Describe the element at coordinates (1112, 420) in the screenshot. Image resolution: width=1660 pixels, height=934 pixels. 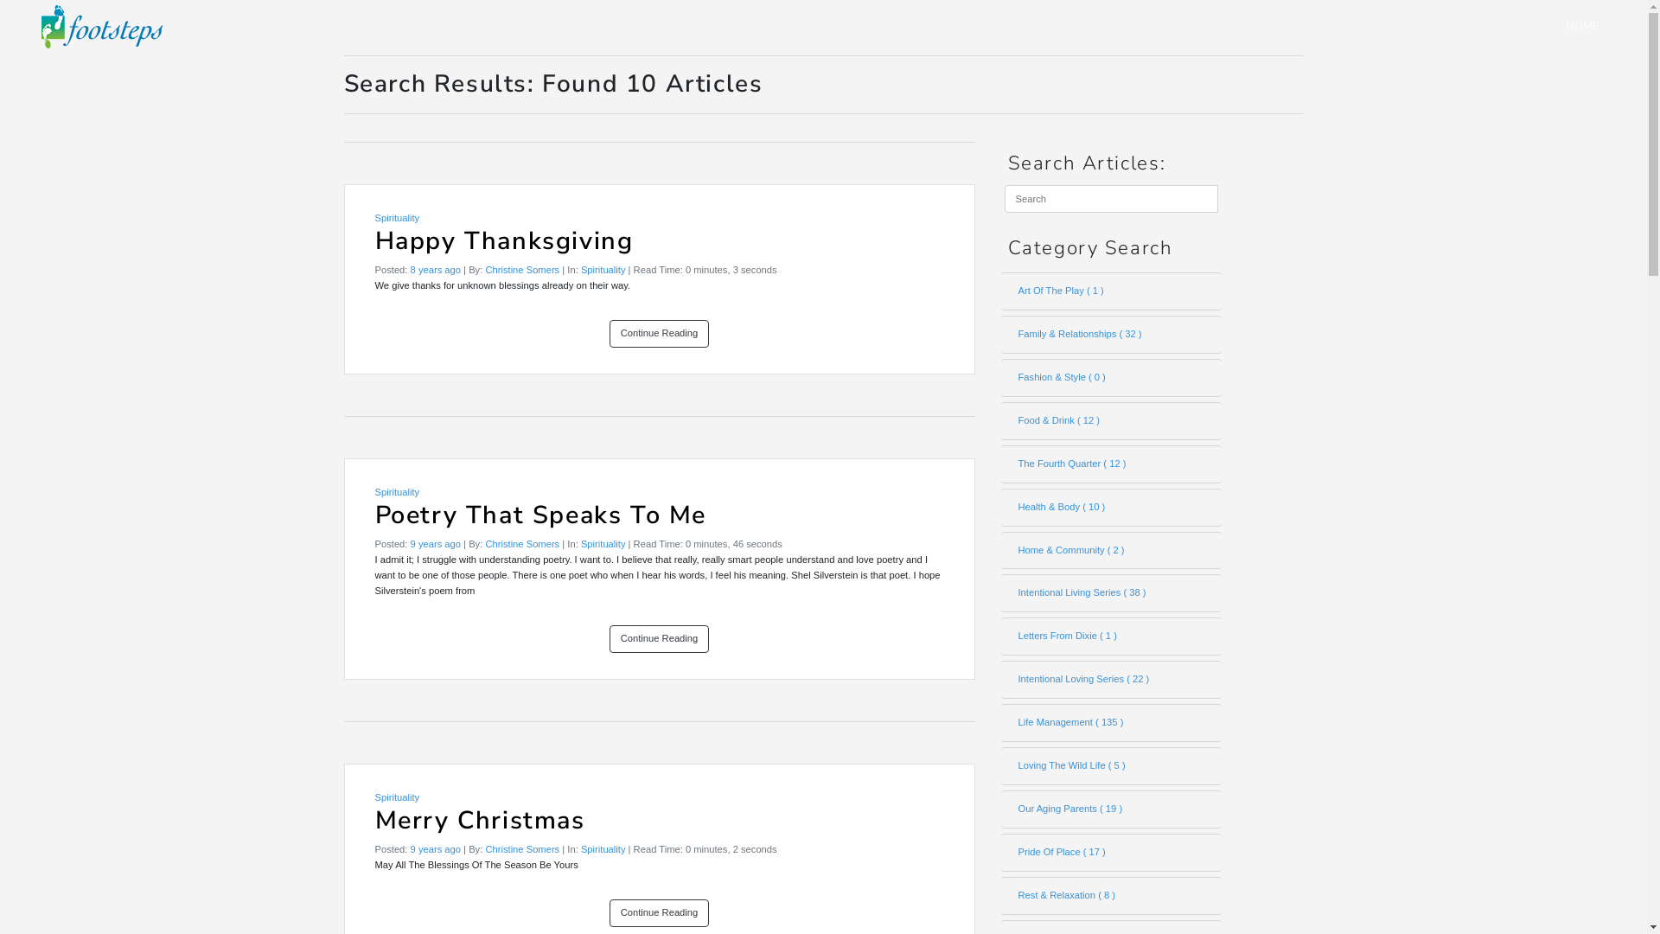
I see `Food & Drink ( 12 )` at that location.